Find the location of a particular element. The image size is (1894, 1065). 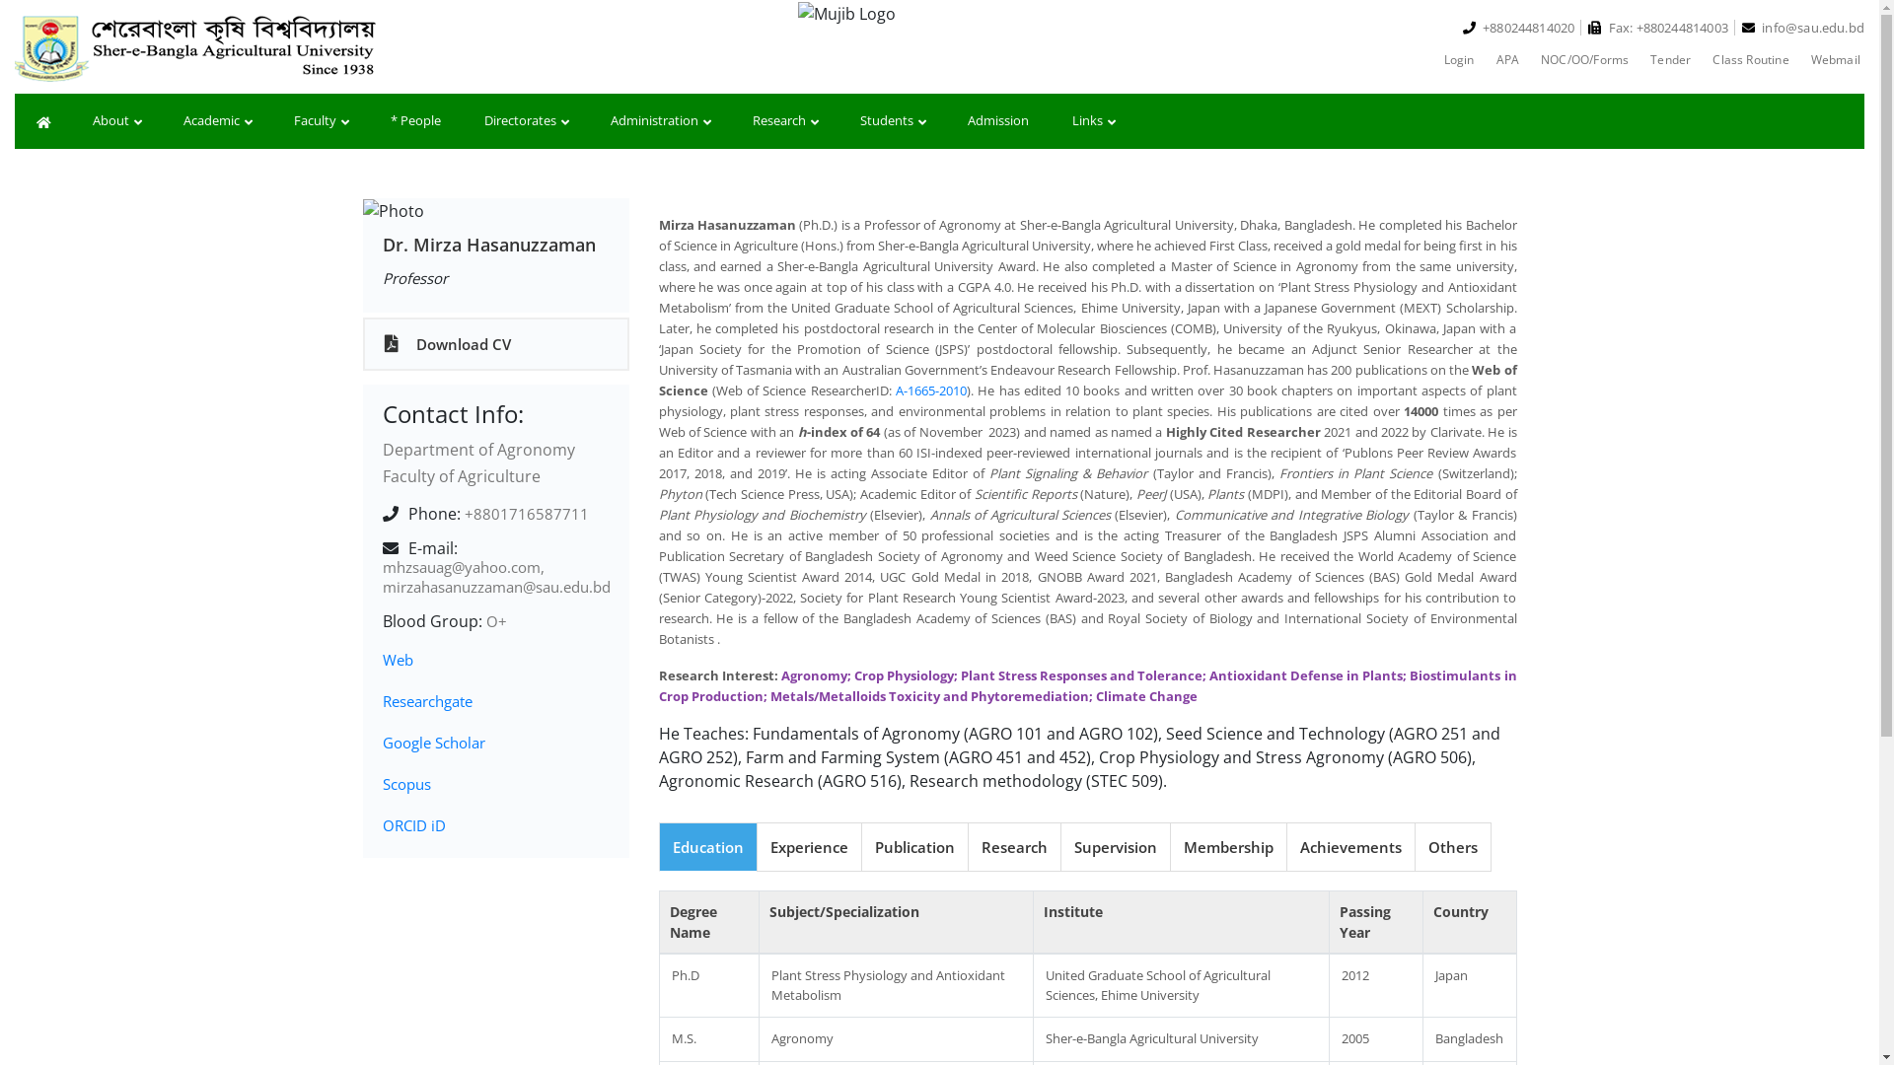

Download CV is located at coordinates (496, 345).